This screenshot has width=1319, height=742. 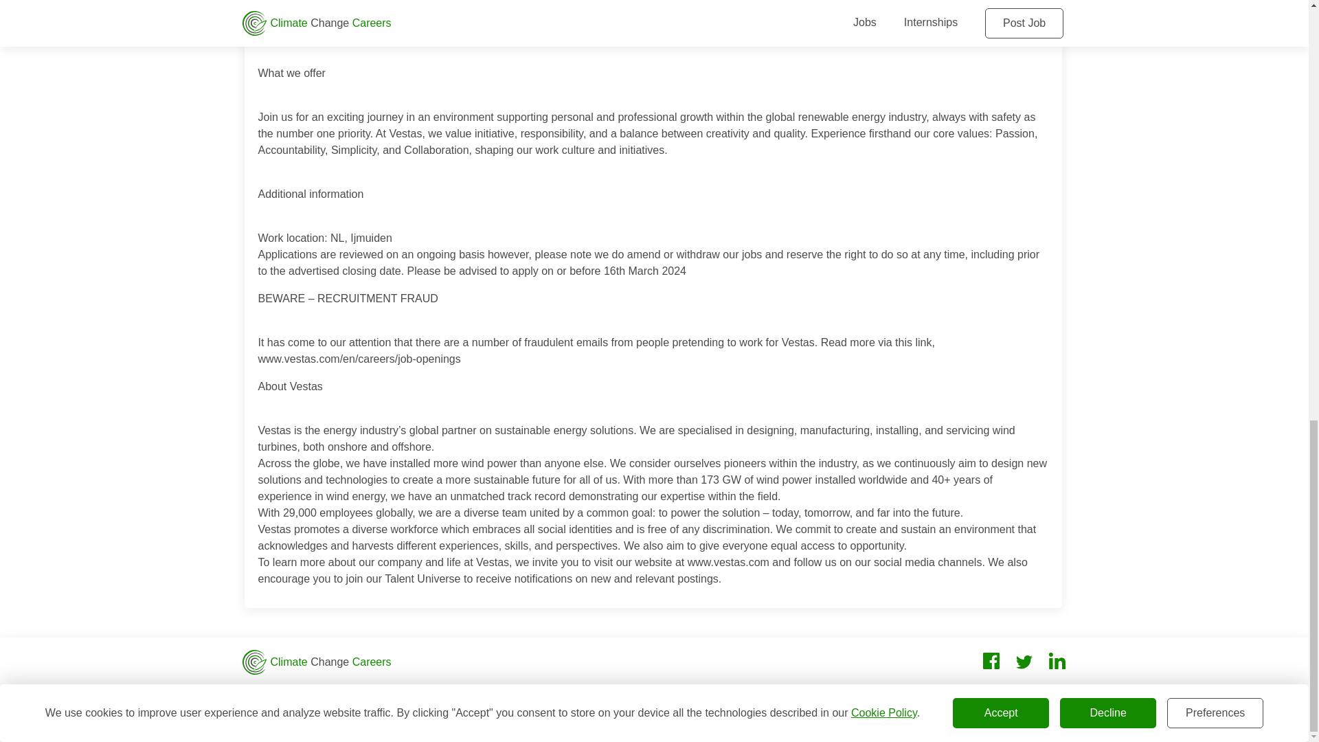 I want to click on Terms, so click(x=482, y=695).